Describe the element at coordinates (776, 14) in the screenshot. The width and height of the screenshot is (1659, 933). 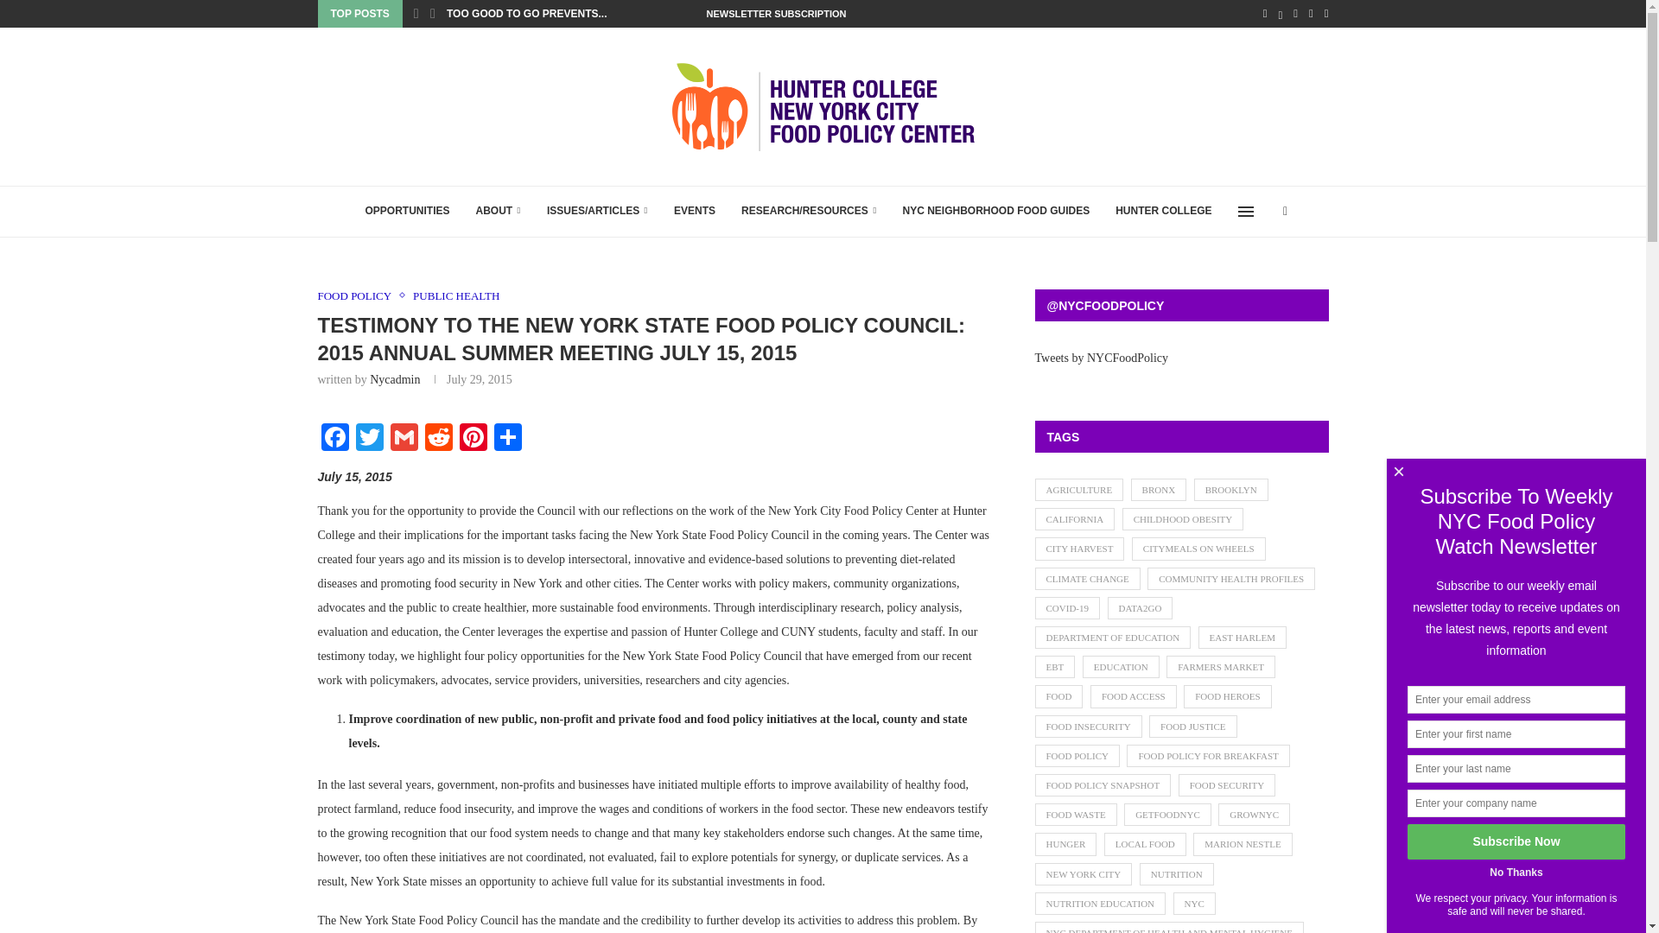
I see `NEWSLETTER SUBSCRIPTION` at that location.